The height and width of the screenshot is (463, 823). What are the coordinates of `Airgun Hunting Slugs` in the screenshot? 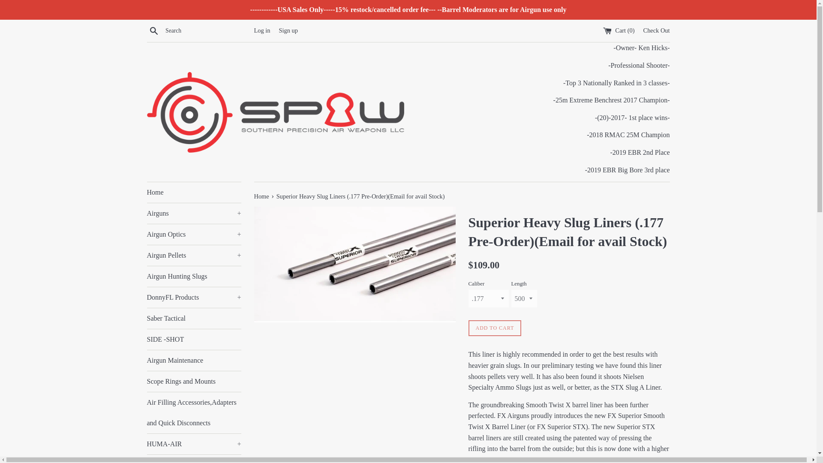 It's located at (194, 276).